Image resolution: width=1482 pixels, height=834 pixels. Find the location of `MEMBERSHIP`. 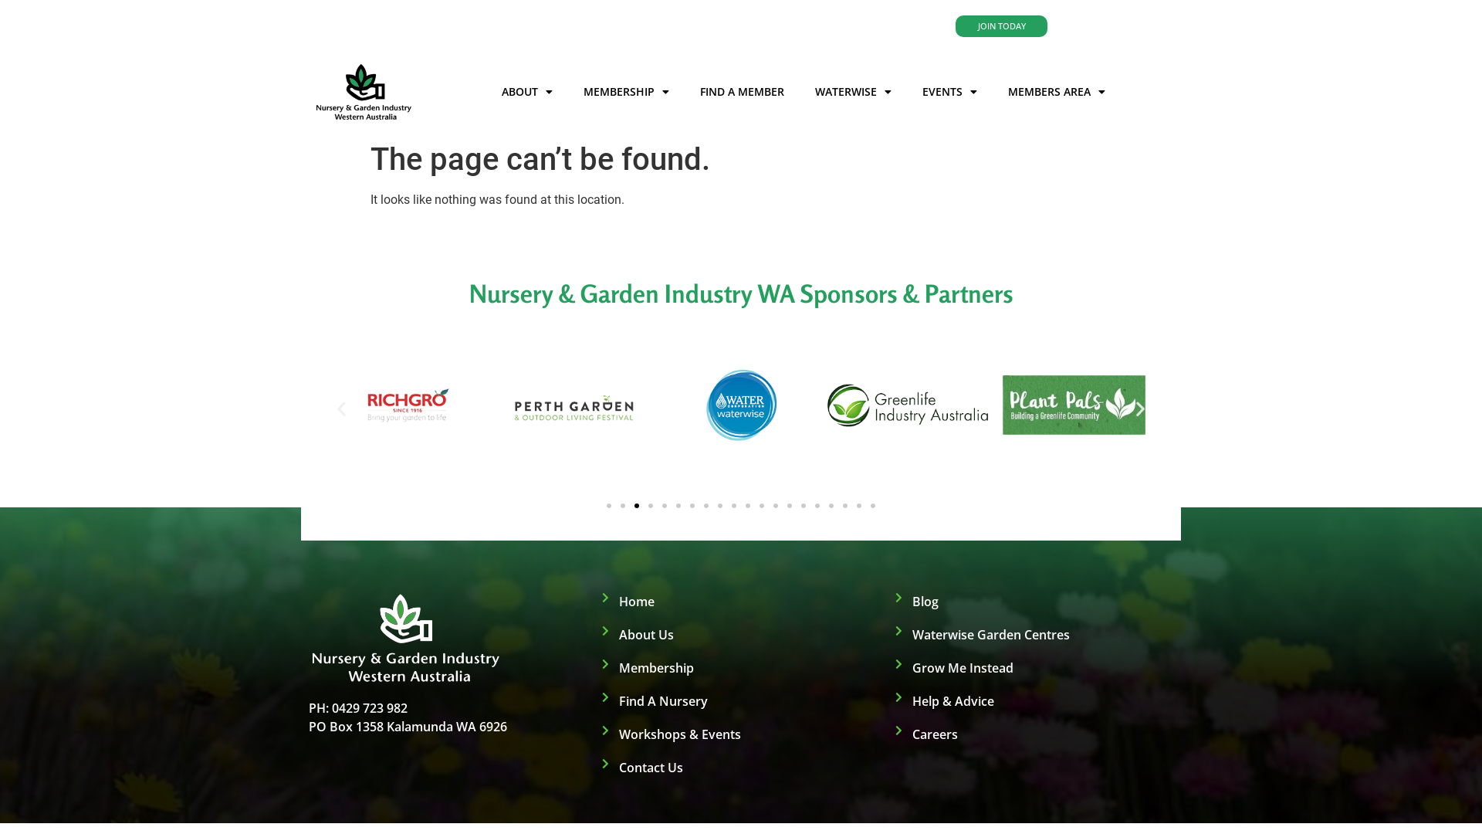

MEMBERSHIP is located at coordinates (627, 92).